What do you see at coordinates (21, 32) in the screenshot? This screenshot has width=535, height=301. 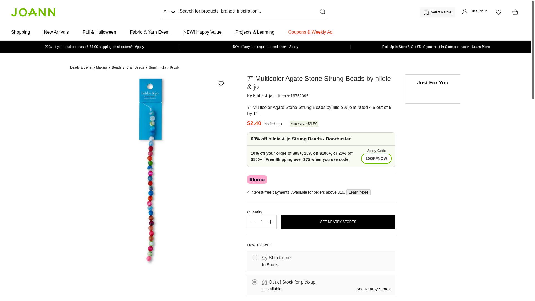 I see `Shopping` at bounding box center [21, 32].